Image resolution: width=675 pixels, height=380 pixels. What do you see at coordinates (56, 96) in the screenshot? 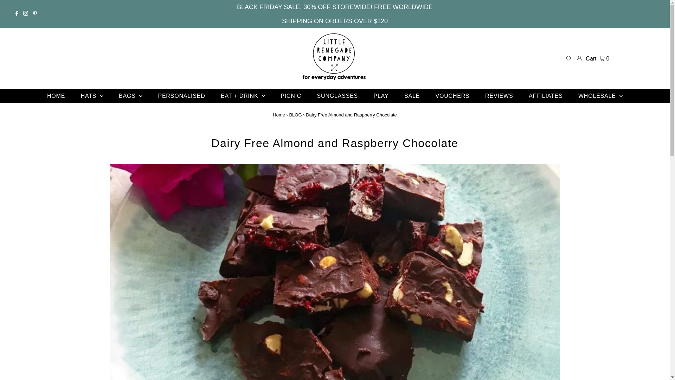
I see `HOME` at bounding box center [56, 96].